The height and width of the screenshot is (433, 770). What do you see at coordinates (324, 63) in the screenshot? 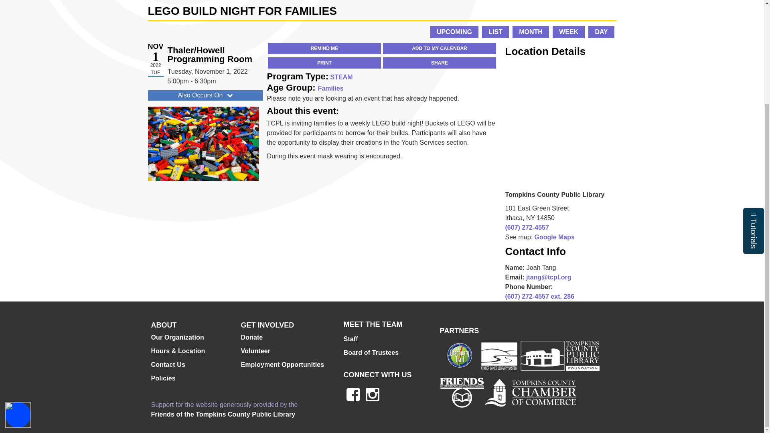
I see `Print this event` at bounding box center [324, 63].